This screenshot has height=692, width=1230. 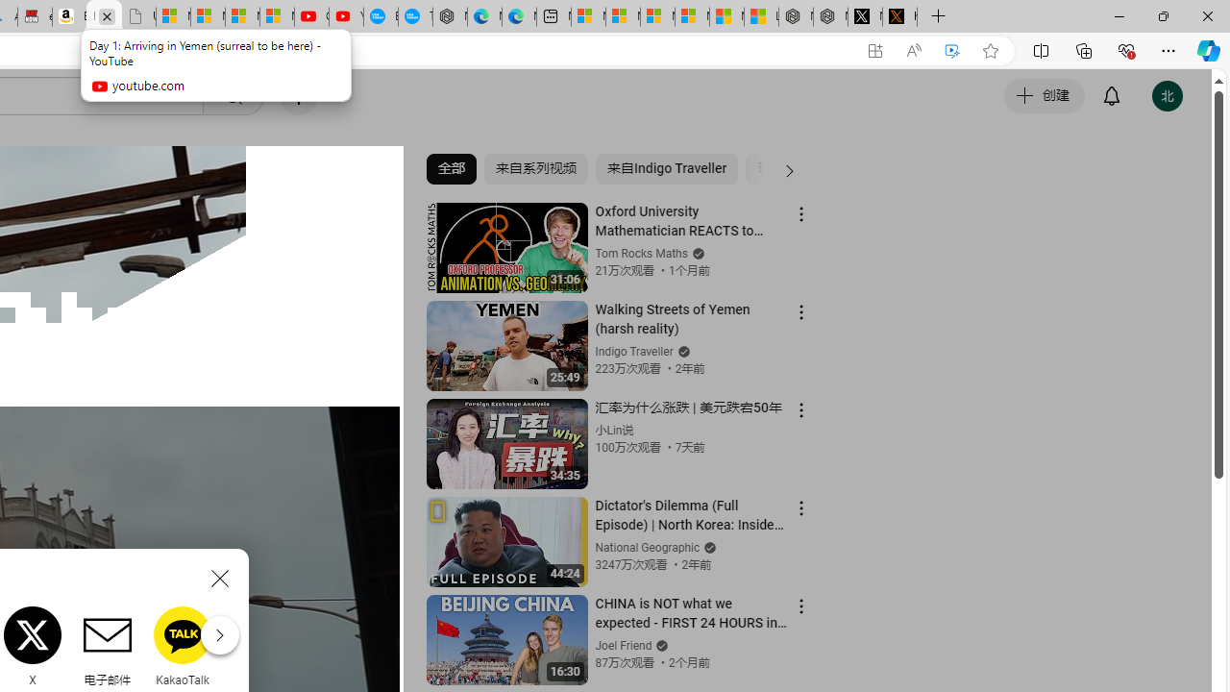 What do you see at coordinates (899, 17) in the screenshot?
I see `help.x.com | 524: A timeout occurred` at bounding box center [899, 17].